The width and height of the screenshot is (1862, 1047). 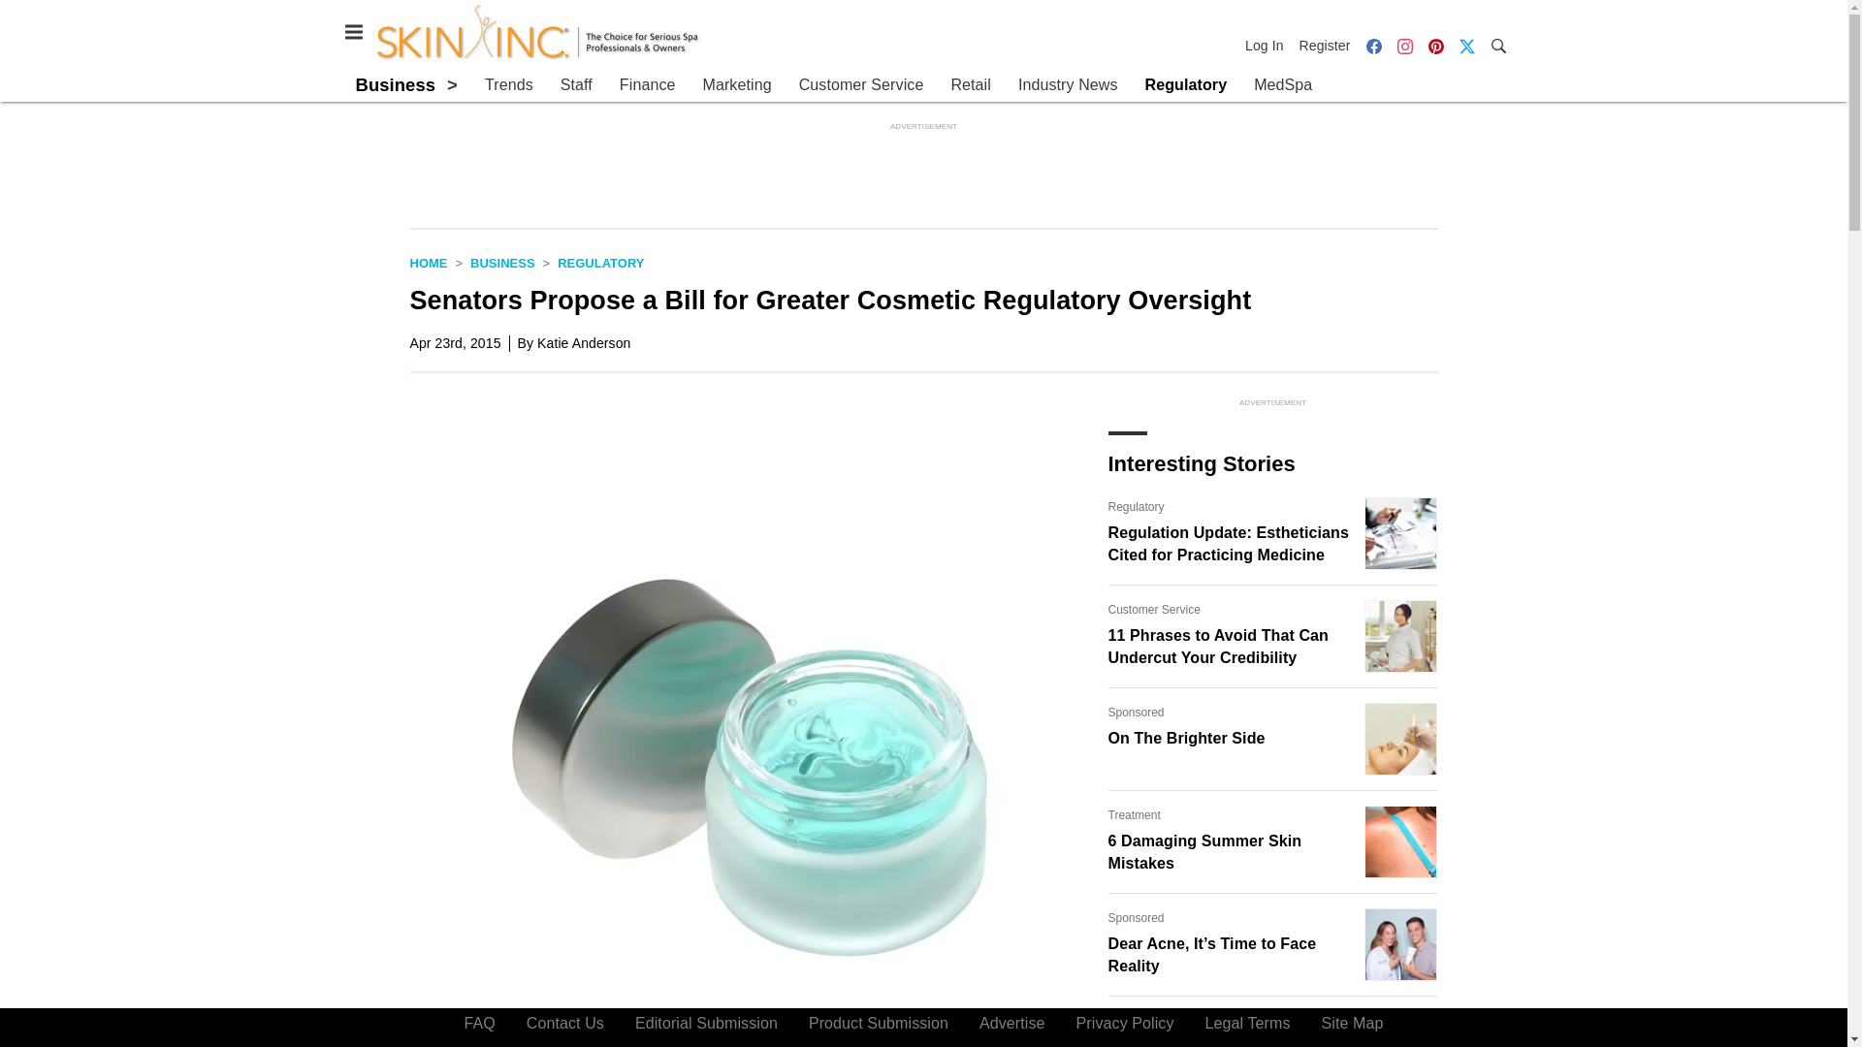 I want to click on Twitter X icon, so click(x=1466, y=47).